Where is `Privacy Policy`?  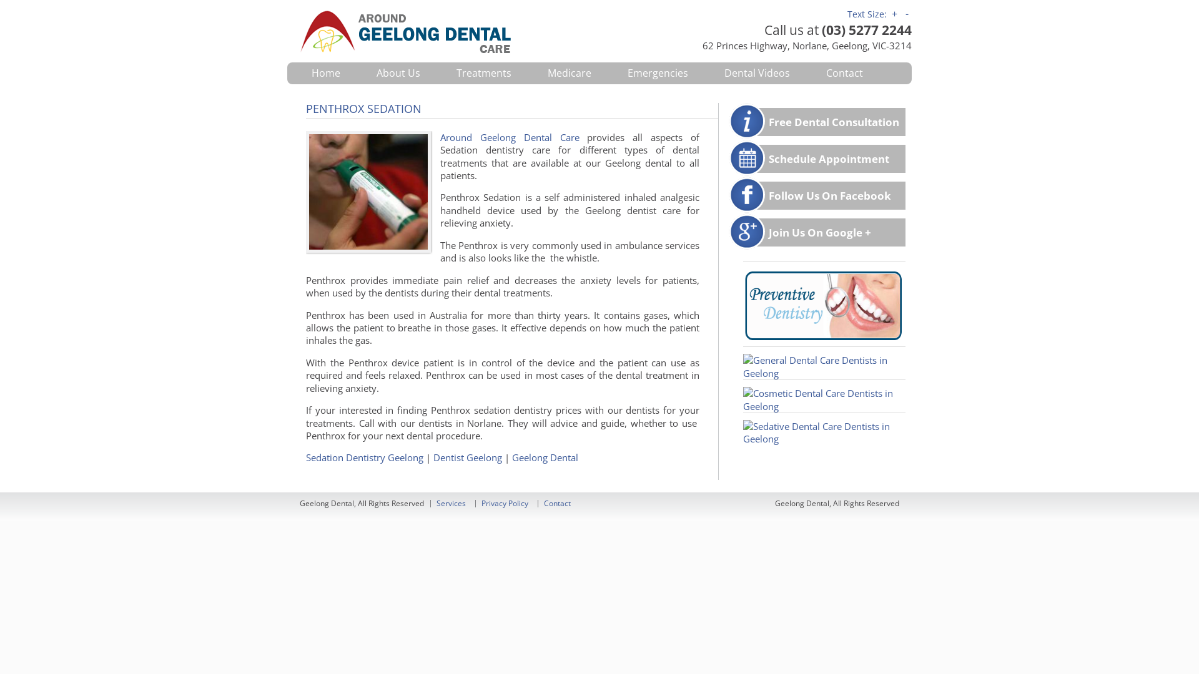
Privacy Policy is located at coordinates (505, 503).